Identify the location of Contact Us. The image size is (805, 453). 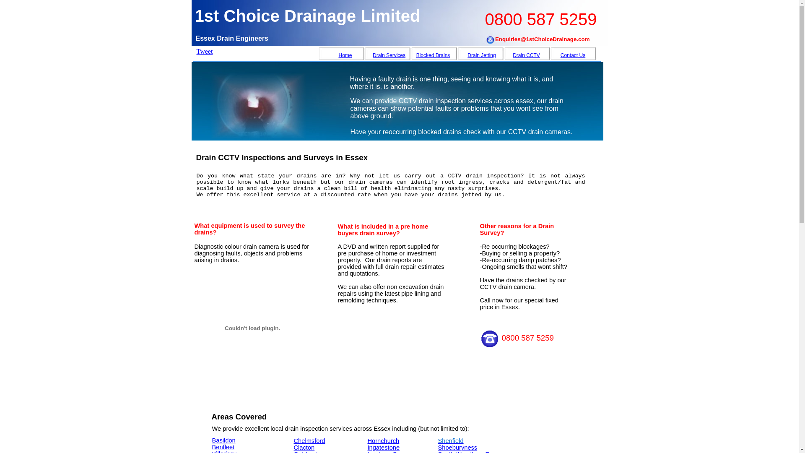
(573, 55).